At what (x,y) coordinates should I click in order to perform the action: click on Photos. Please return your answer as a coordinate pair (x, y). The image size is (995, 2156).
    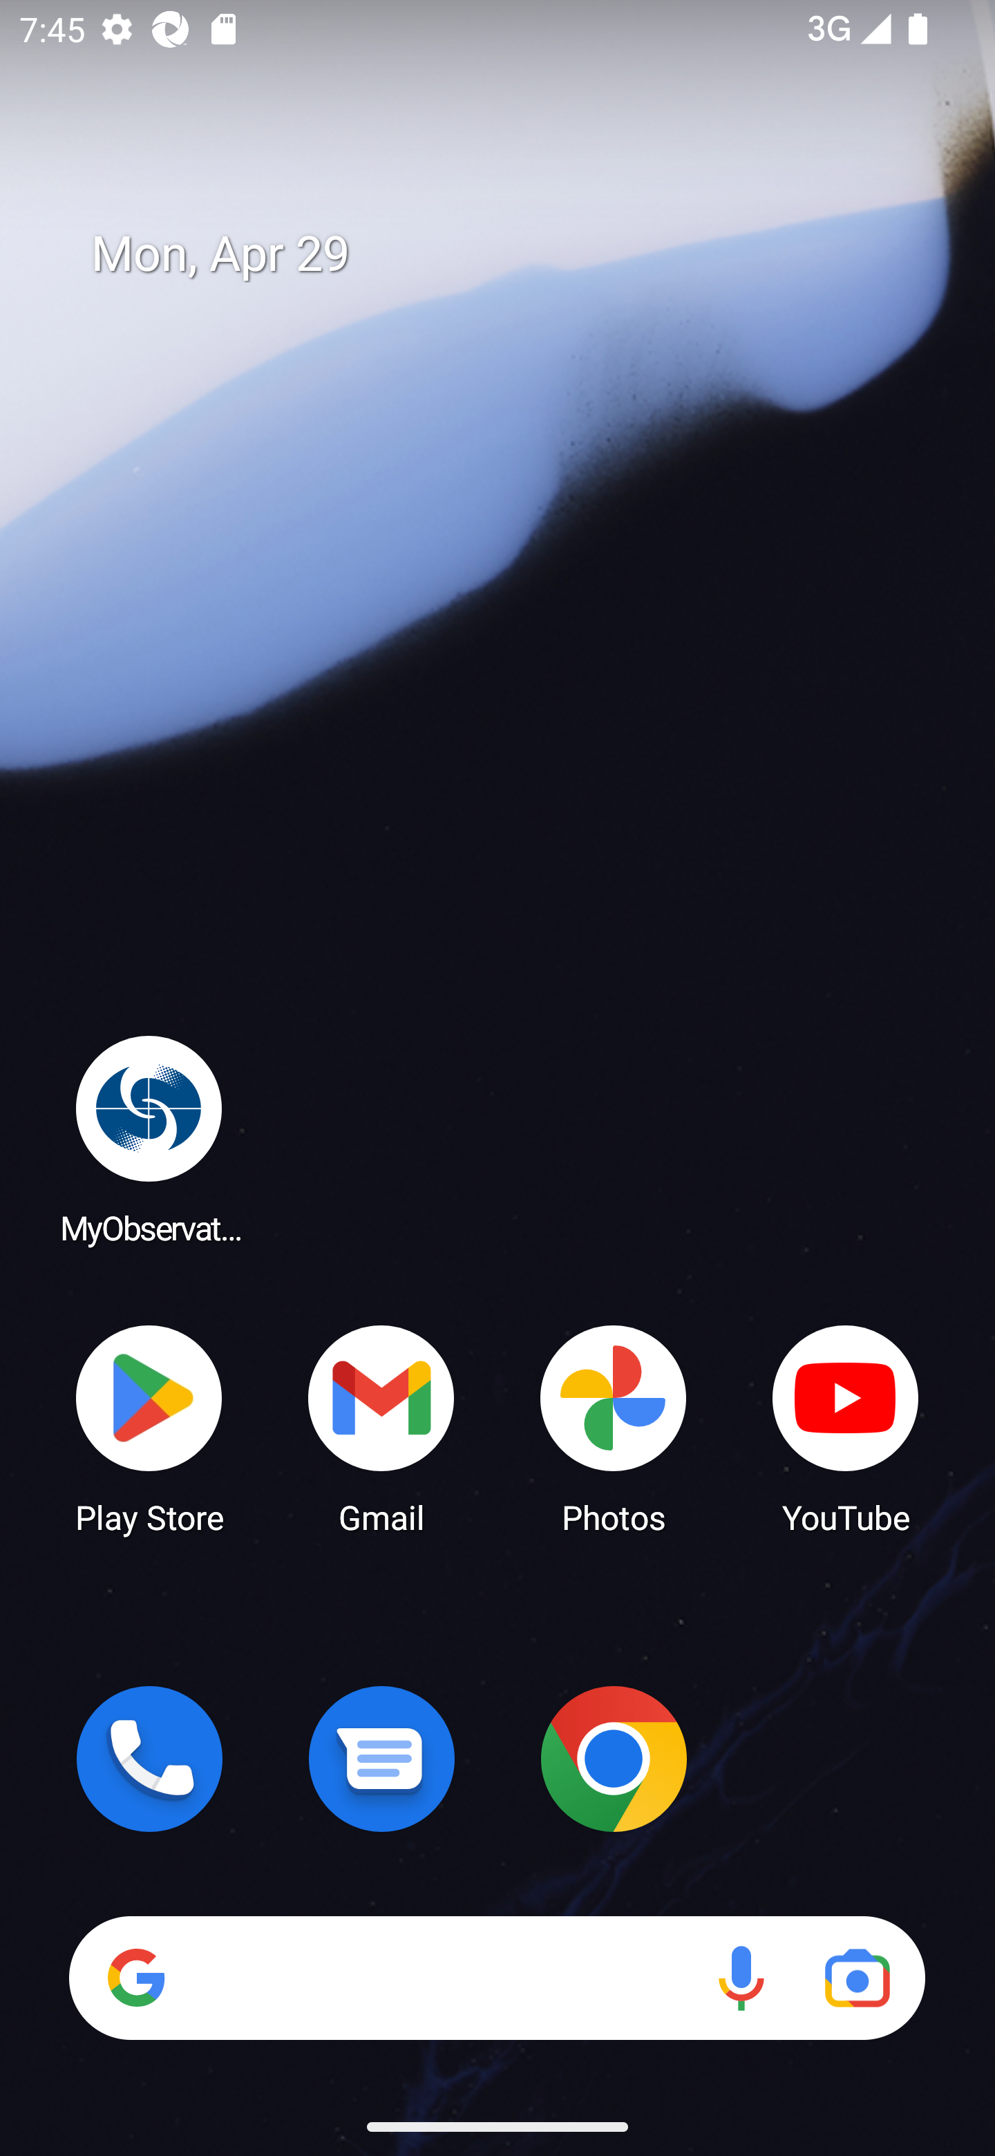
    Looking at the image, I should click on (614, 1428).